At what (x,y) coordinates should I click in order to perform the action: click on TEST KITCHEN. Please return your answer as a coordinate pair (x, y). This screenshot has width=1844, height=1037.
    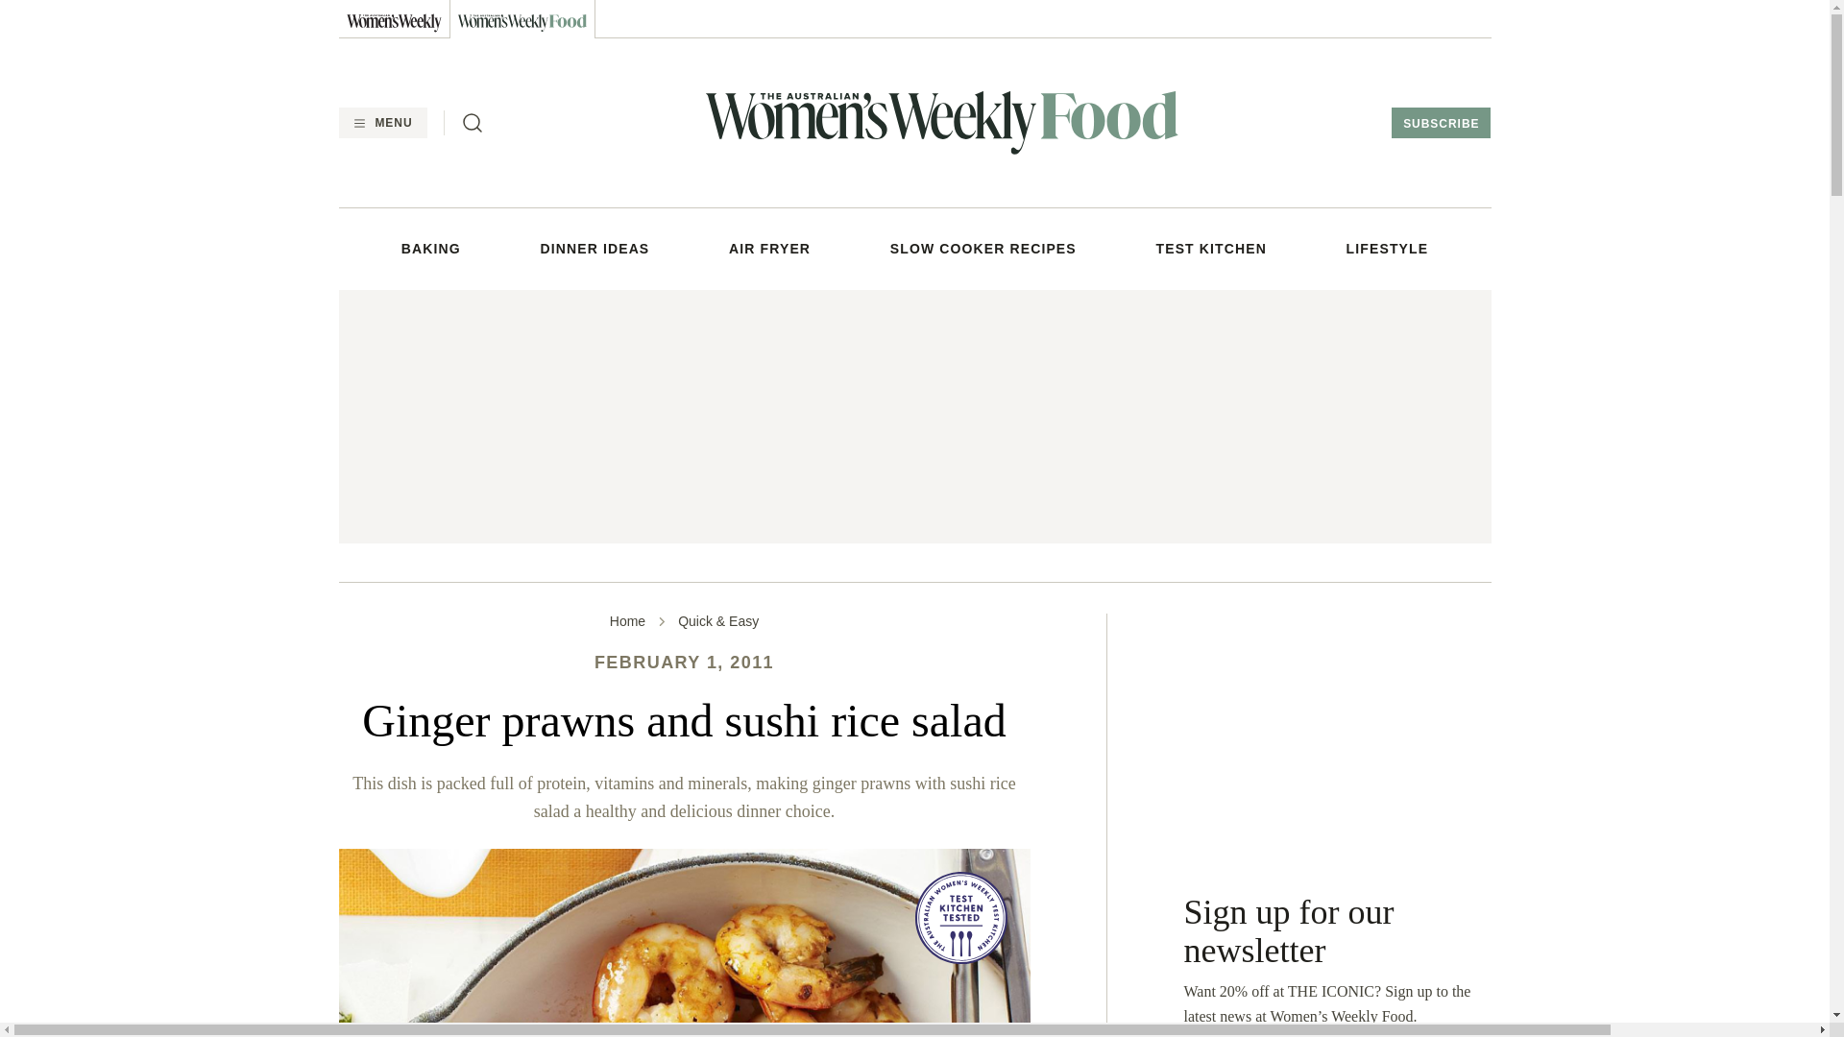
    Looking at the image, I should click on (1211, 248).